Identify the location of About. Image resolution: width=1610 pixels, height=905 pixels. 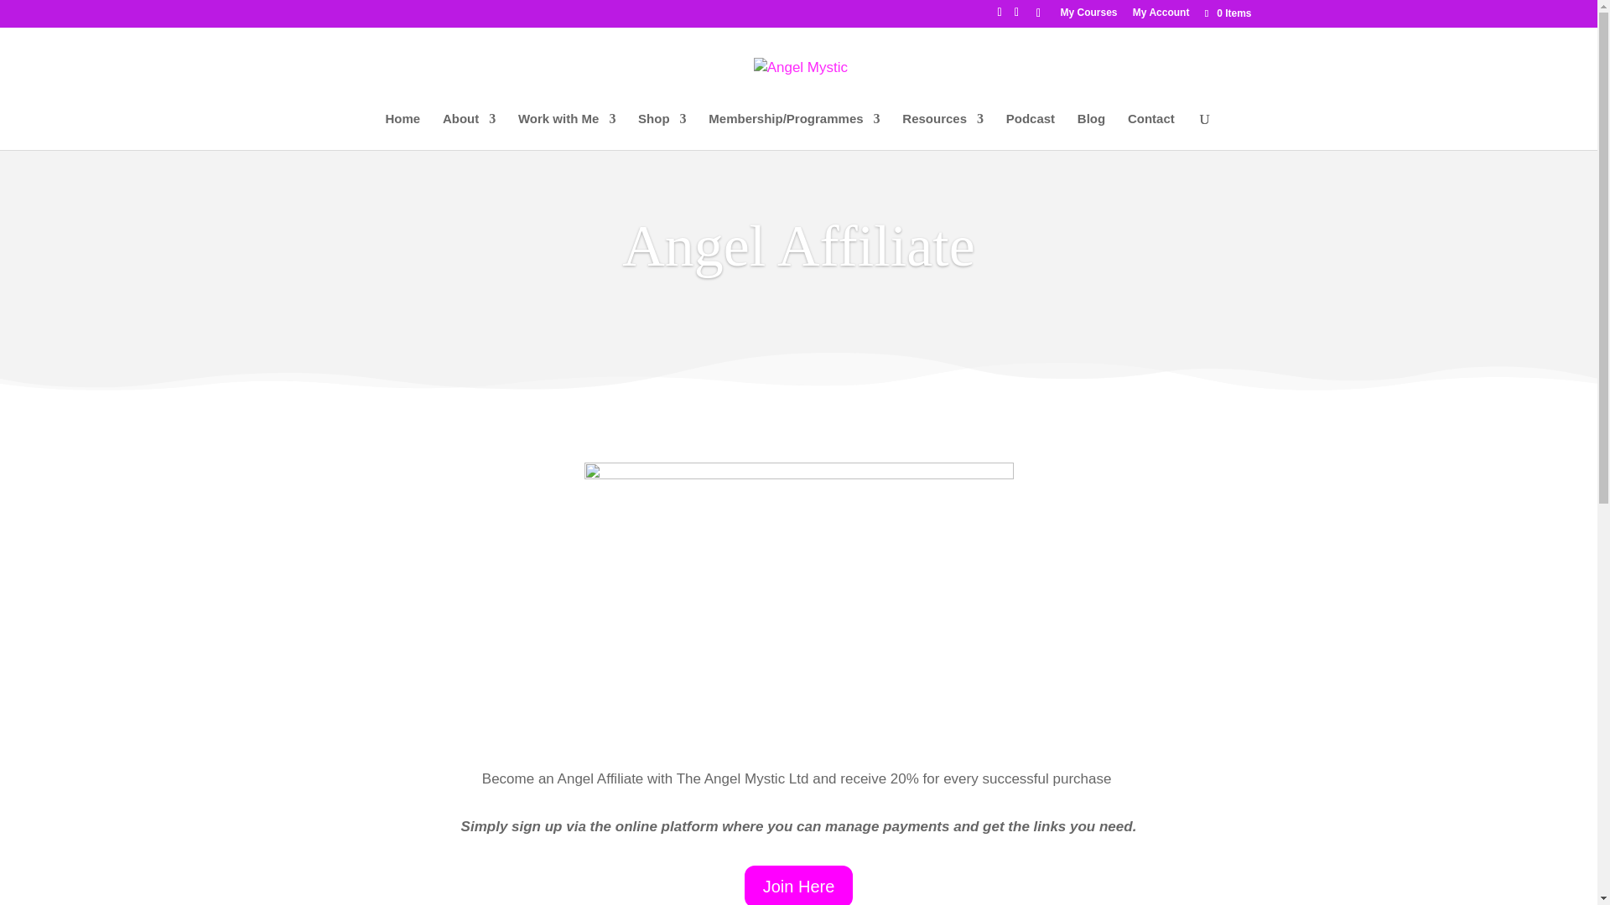
(470, 132).